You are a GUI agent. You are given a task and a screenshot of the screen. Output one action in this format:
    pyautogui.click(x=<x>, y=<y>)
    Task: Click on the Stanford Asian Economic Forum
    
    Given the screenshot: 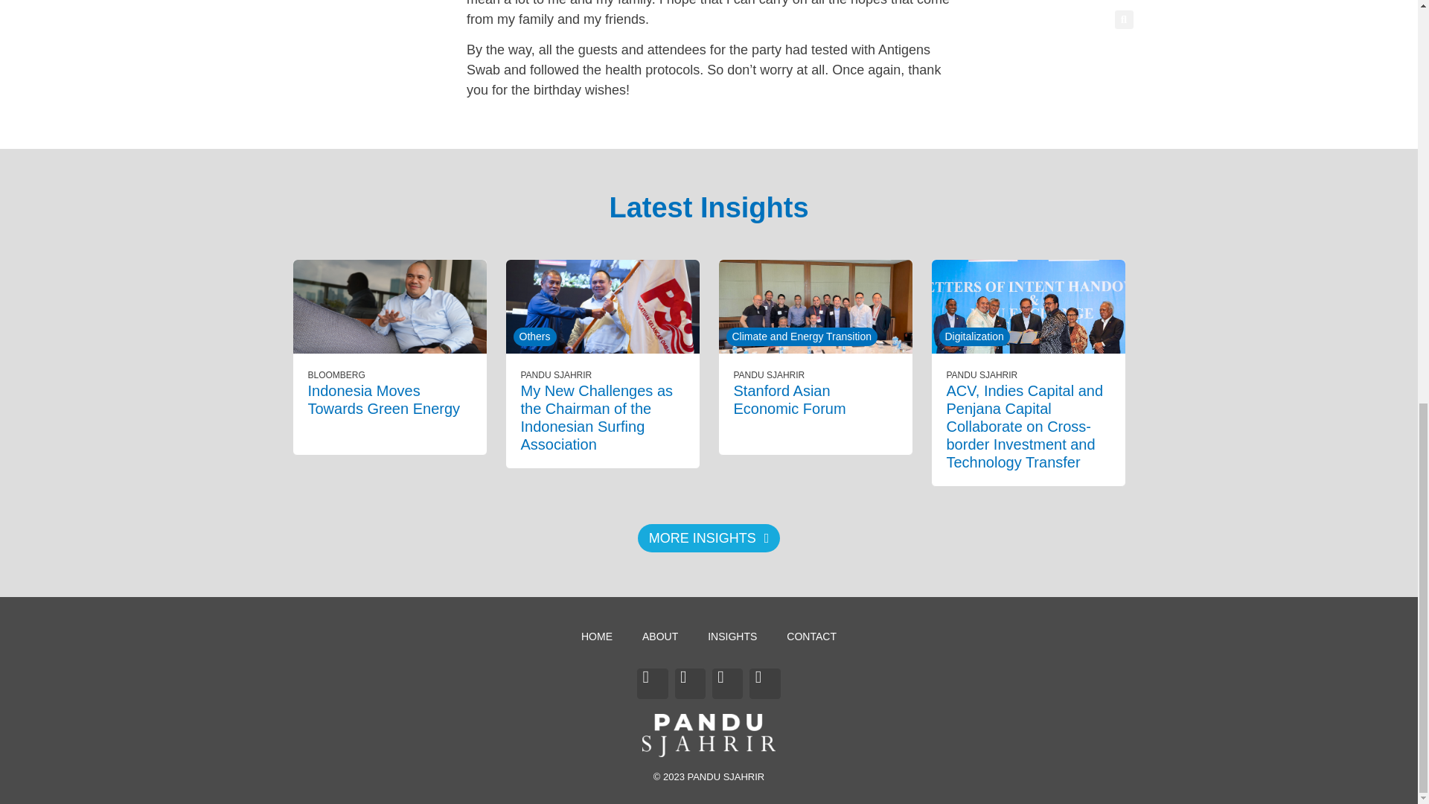 What is the action you would take?
    pyautogui.click(x=790, y=400)
    